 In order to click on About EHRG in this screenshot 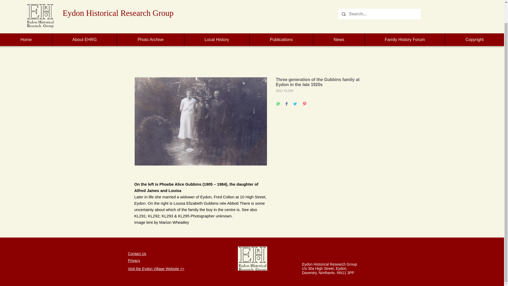, I will do `click(84, 19)`.